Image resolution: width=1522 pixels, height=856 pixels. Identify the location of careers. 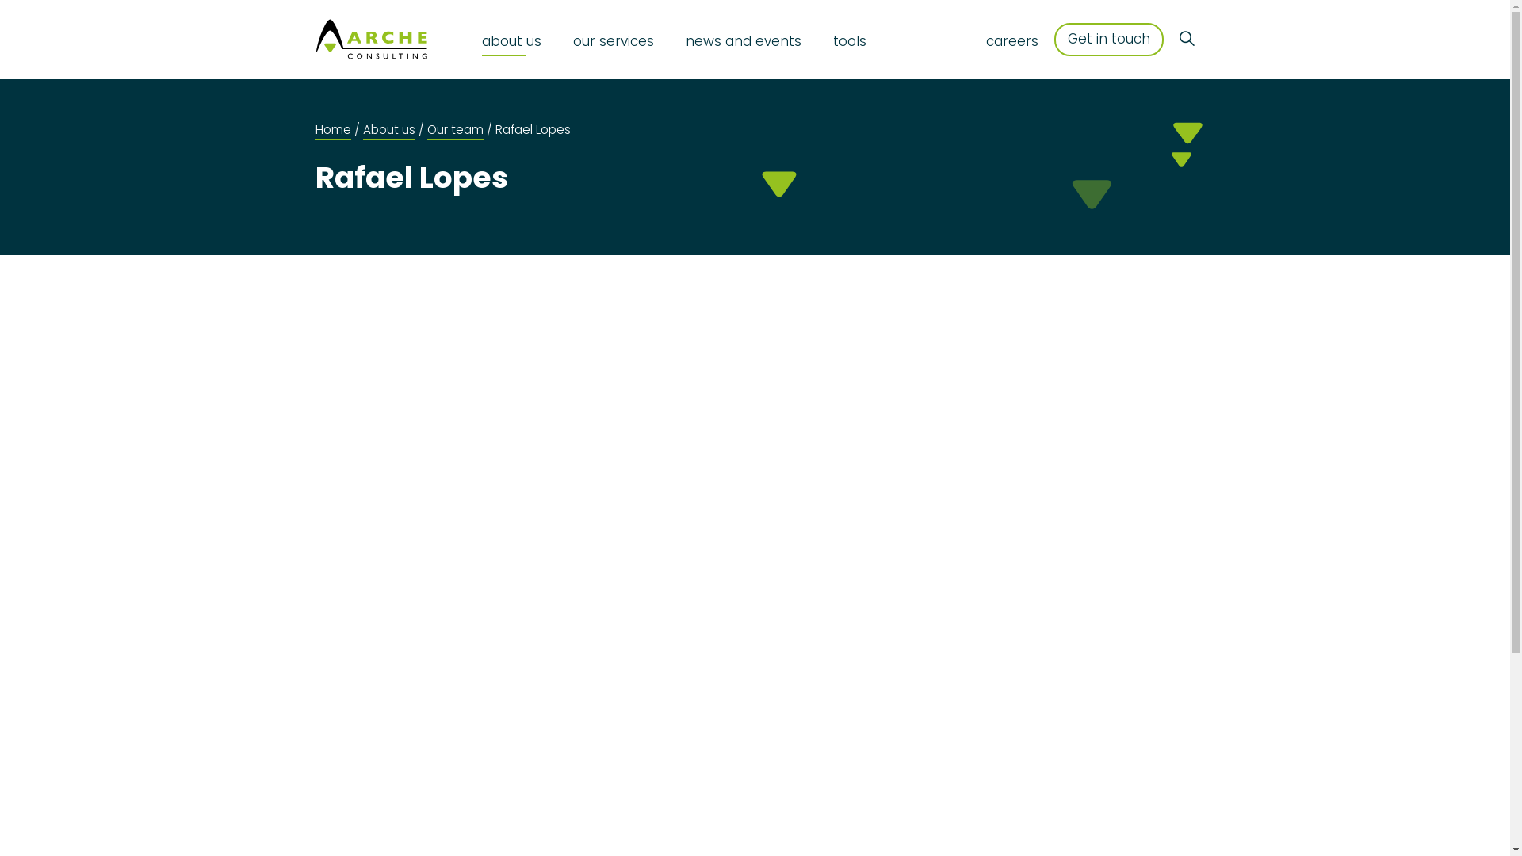
(1012, 40).